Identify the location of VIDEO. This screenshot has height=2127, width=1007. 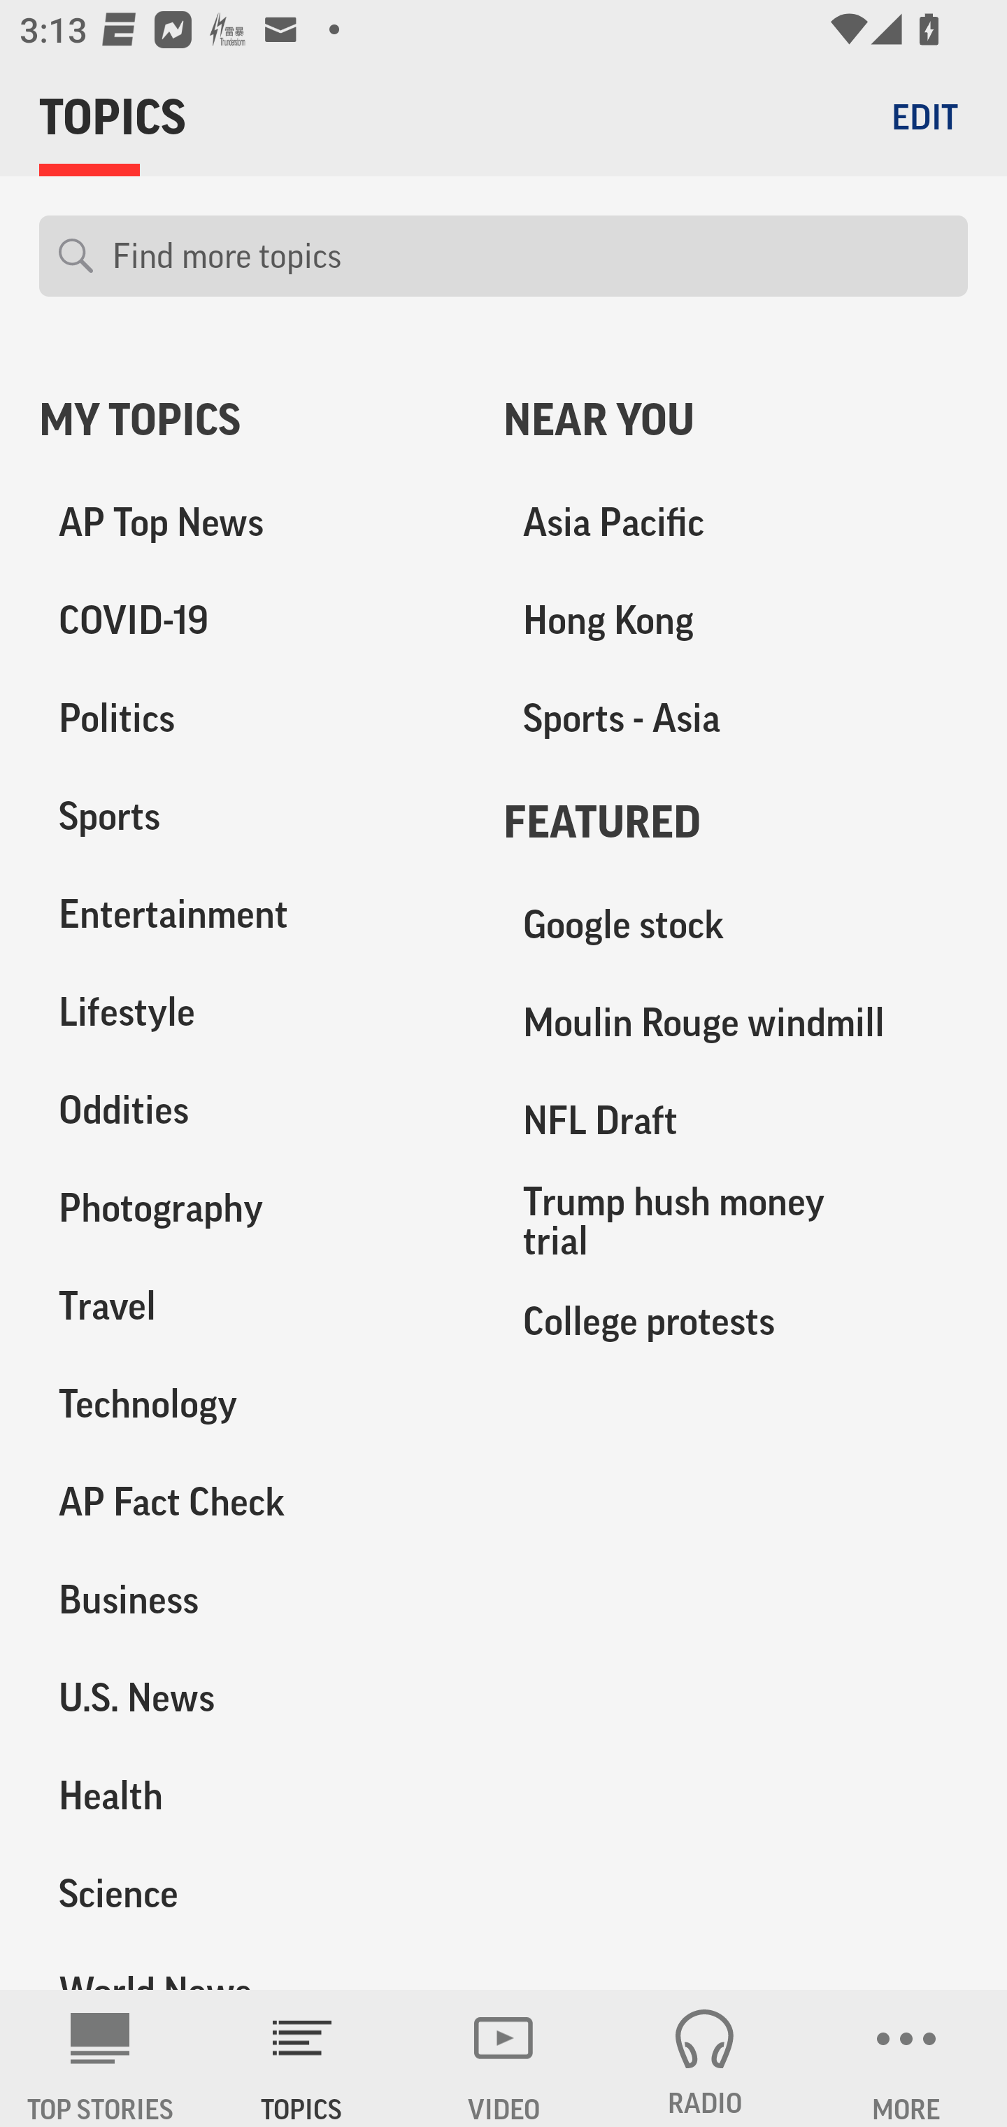
(503, 2058).